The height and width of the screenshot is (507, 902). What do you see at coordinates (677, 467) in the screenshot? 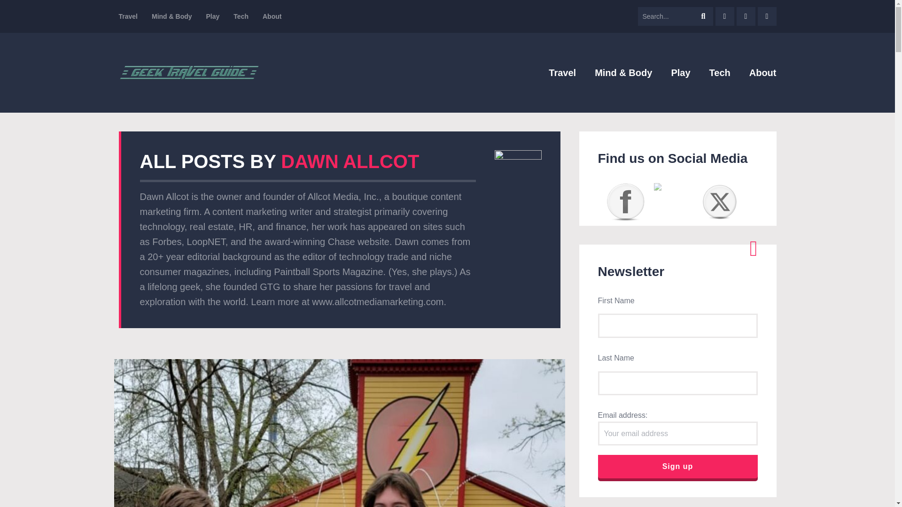
I see `Sign up` at bounding box center [677, 467].